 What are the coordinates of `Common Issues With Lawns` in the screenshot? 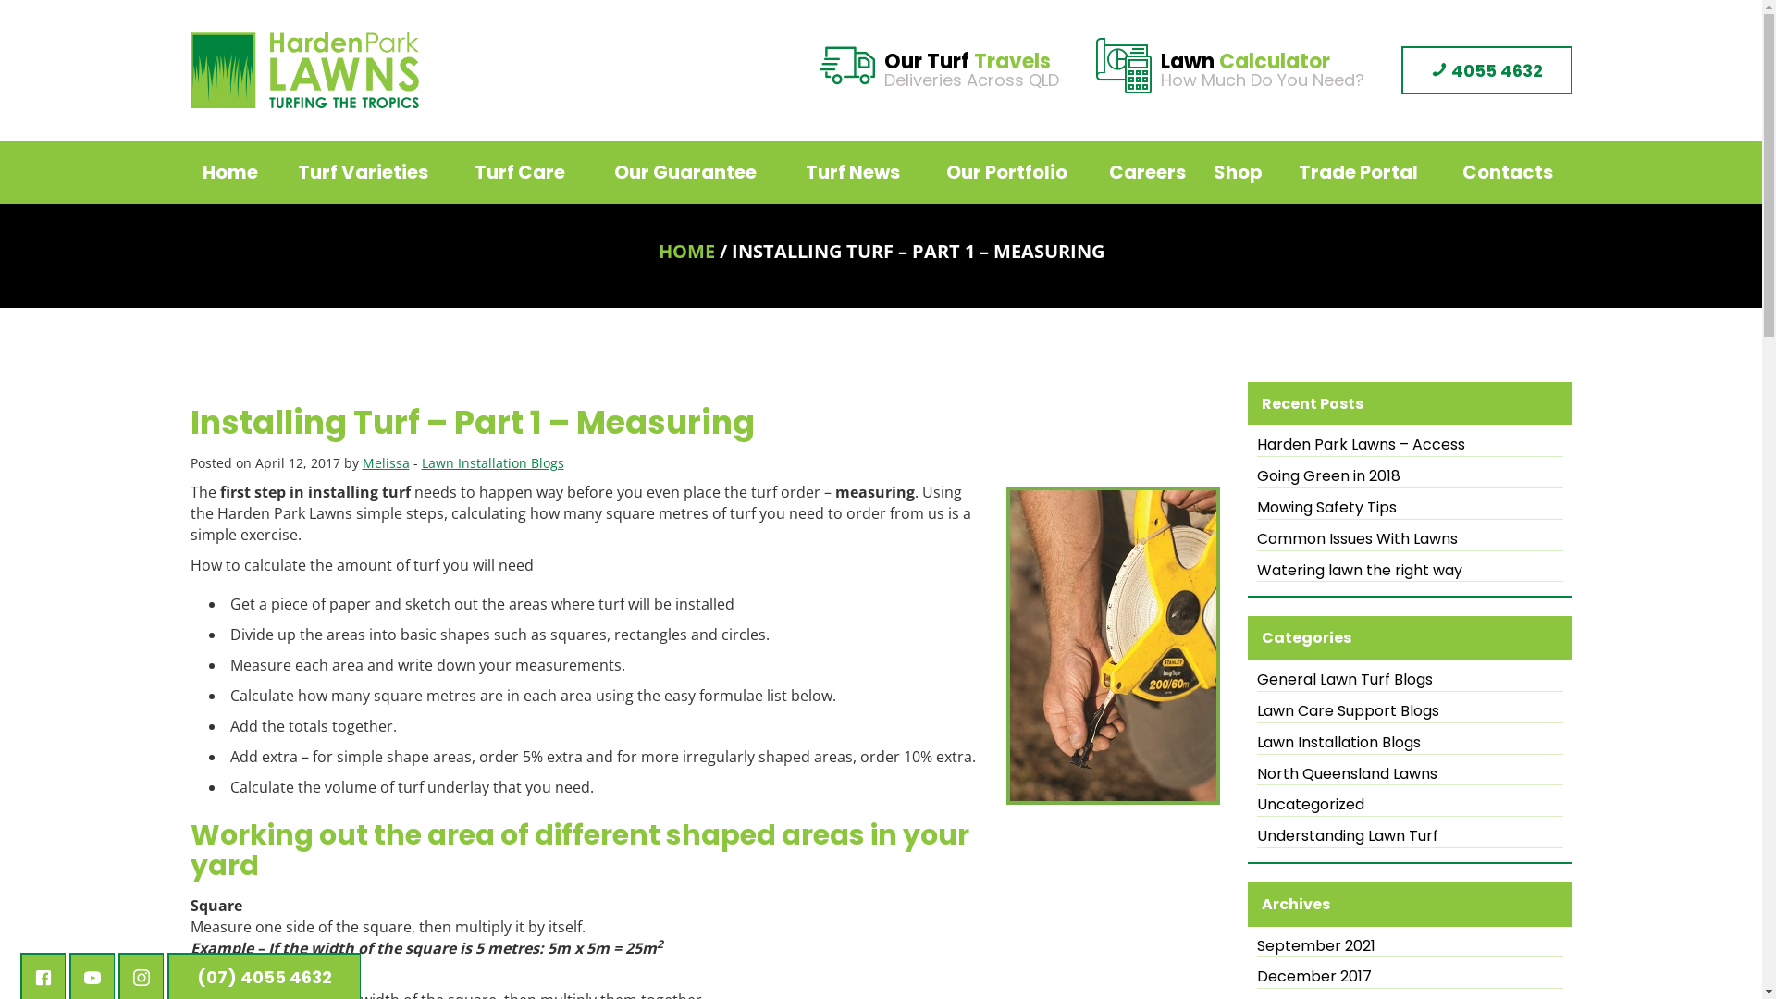 It's located at (1410, 540).